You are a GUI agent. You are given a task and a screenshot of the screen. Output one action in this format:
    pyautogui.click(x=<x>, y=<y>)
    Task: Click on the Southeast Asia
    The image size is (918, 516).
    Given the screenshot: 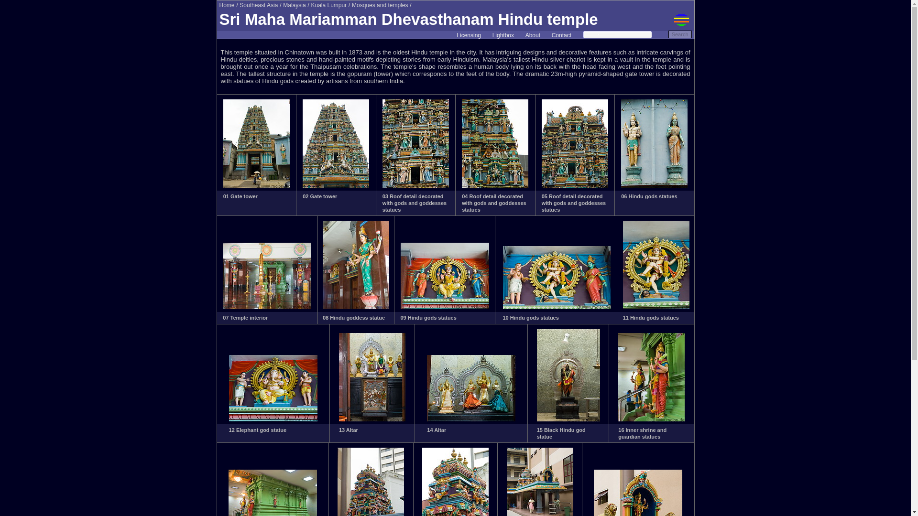 What is the action you would take?
    pyautogui.click(x=259, y=5)
    